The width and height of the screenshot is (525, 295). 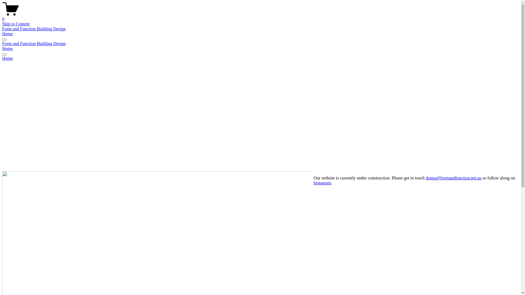 I want to click on Form and Function Building Design, so click(x=34, y=44).